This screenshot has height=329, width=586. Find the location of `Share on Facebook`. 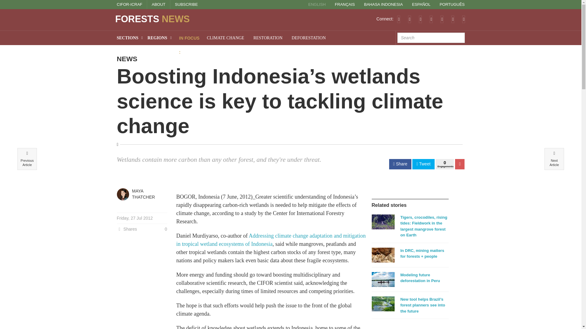

Share on Facebook is located at coordinates (400, 164).